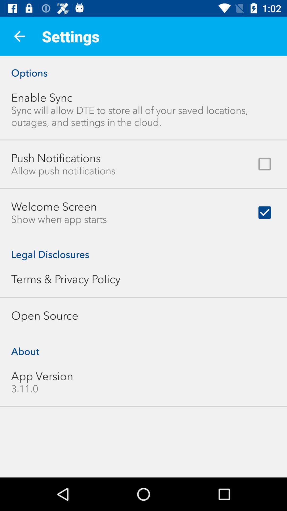 The image size is (287, 511). Describe the element at coordinates (45, 316) in the screenshot. I see `turn off open source item` at that location.